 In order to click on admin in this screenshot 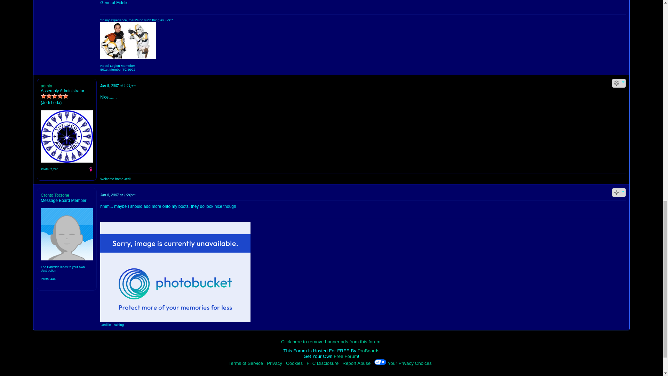, I will do `click(67, 136)`.